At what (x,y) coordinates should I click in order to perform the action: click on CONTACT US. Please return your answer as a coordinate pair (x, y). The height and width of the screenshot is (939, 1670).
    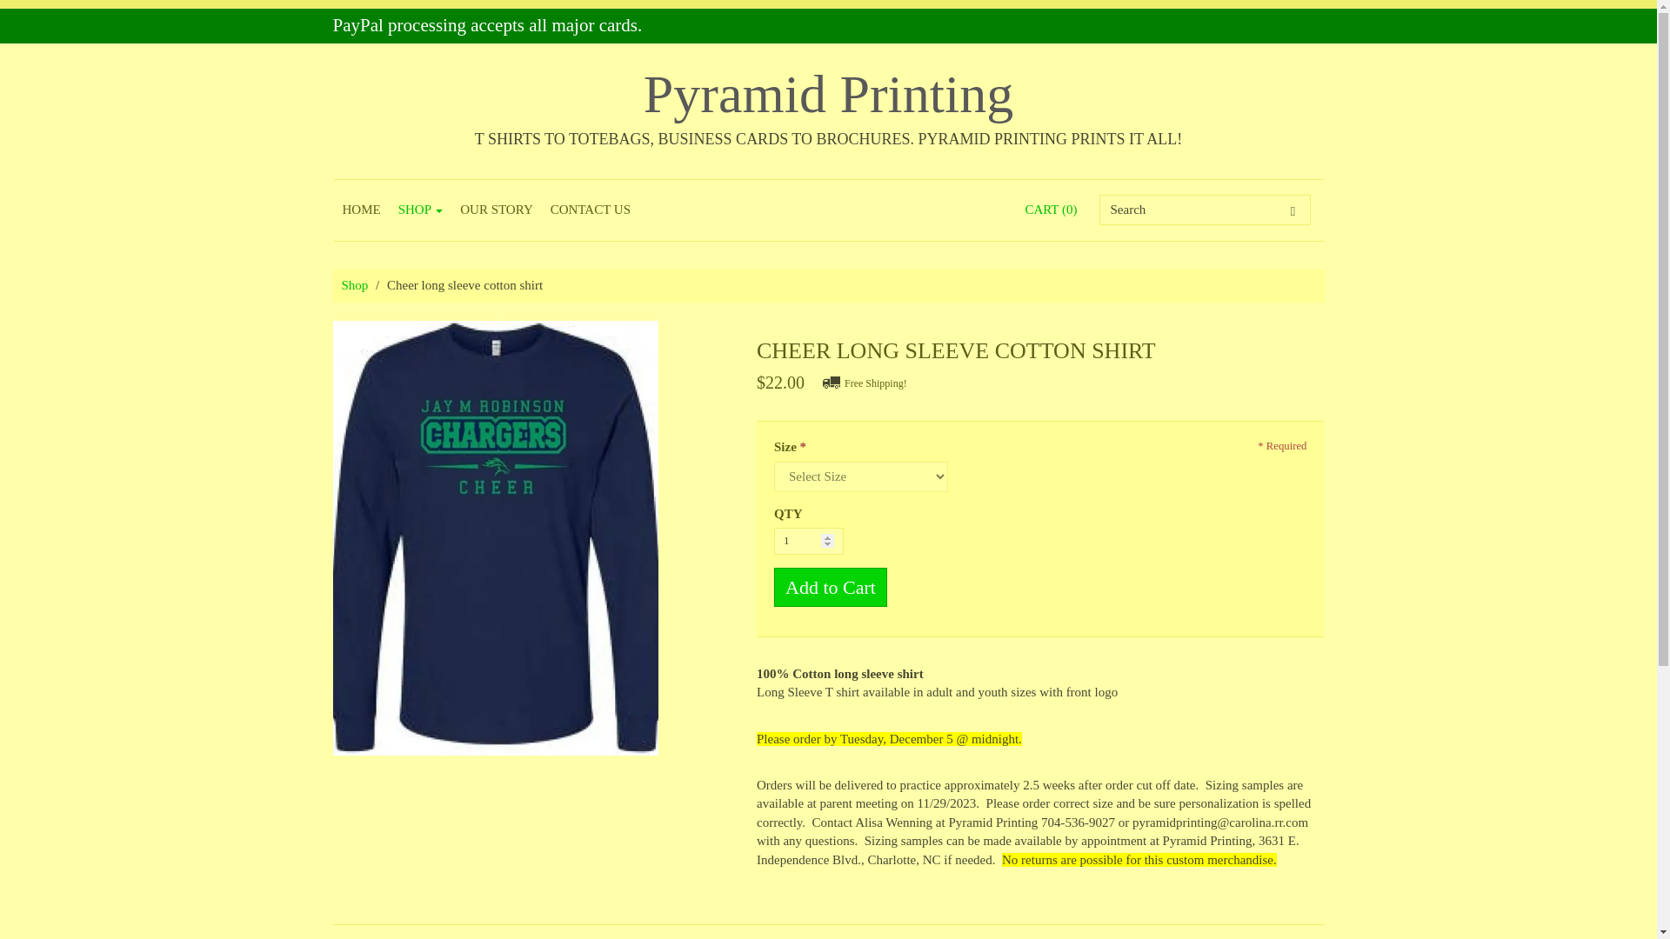
    Looking at the image, I should click on (590, 210).